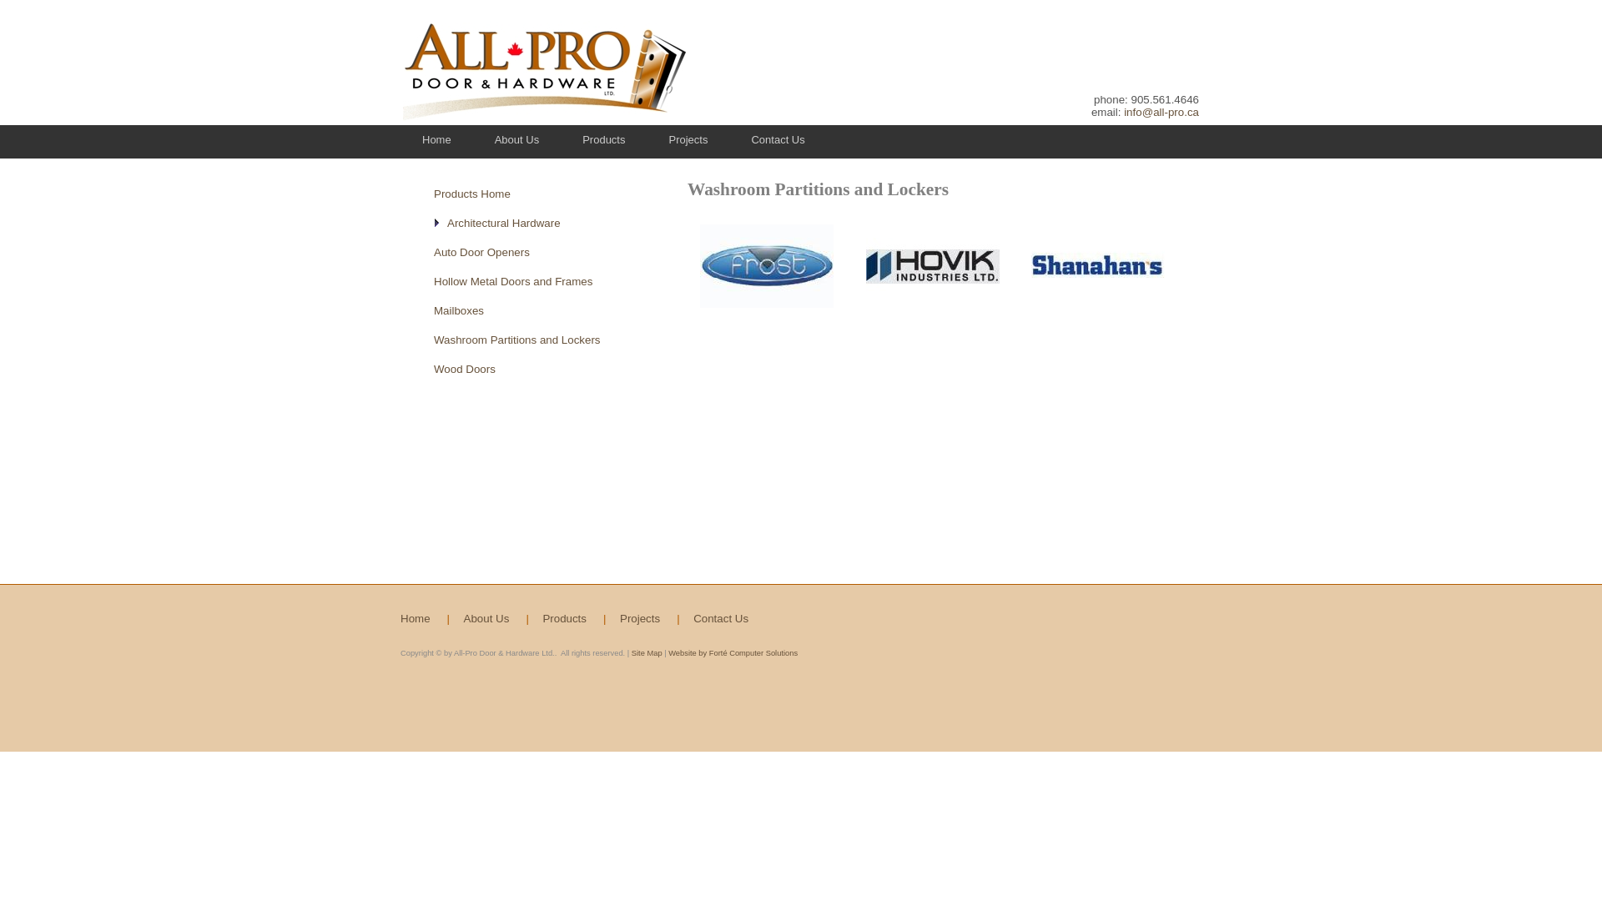 The height and width of the screenshot is (901, 1602). I want to click on Products, so click(604, 139).